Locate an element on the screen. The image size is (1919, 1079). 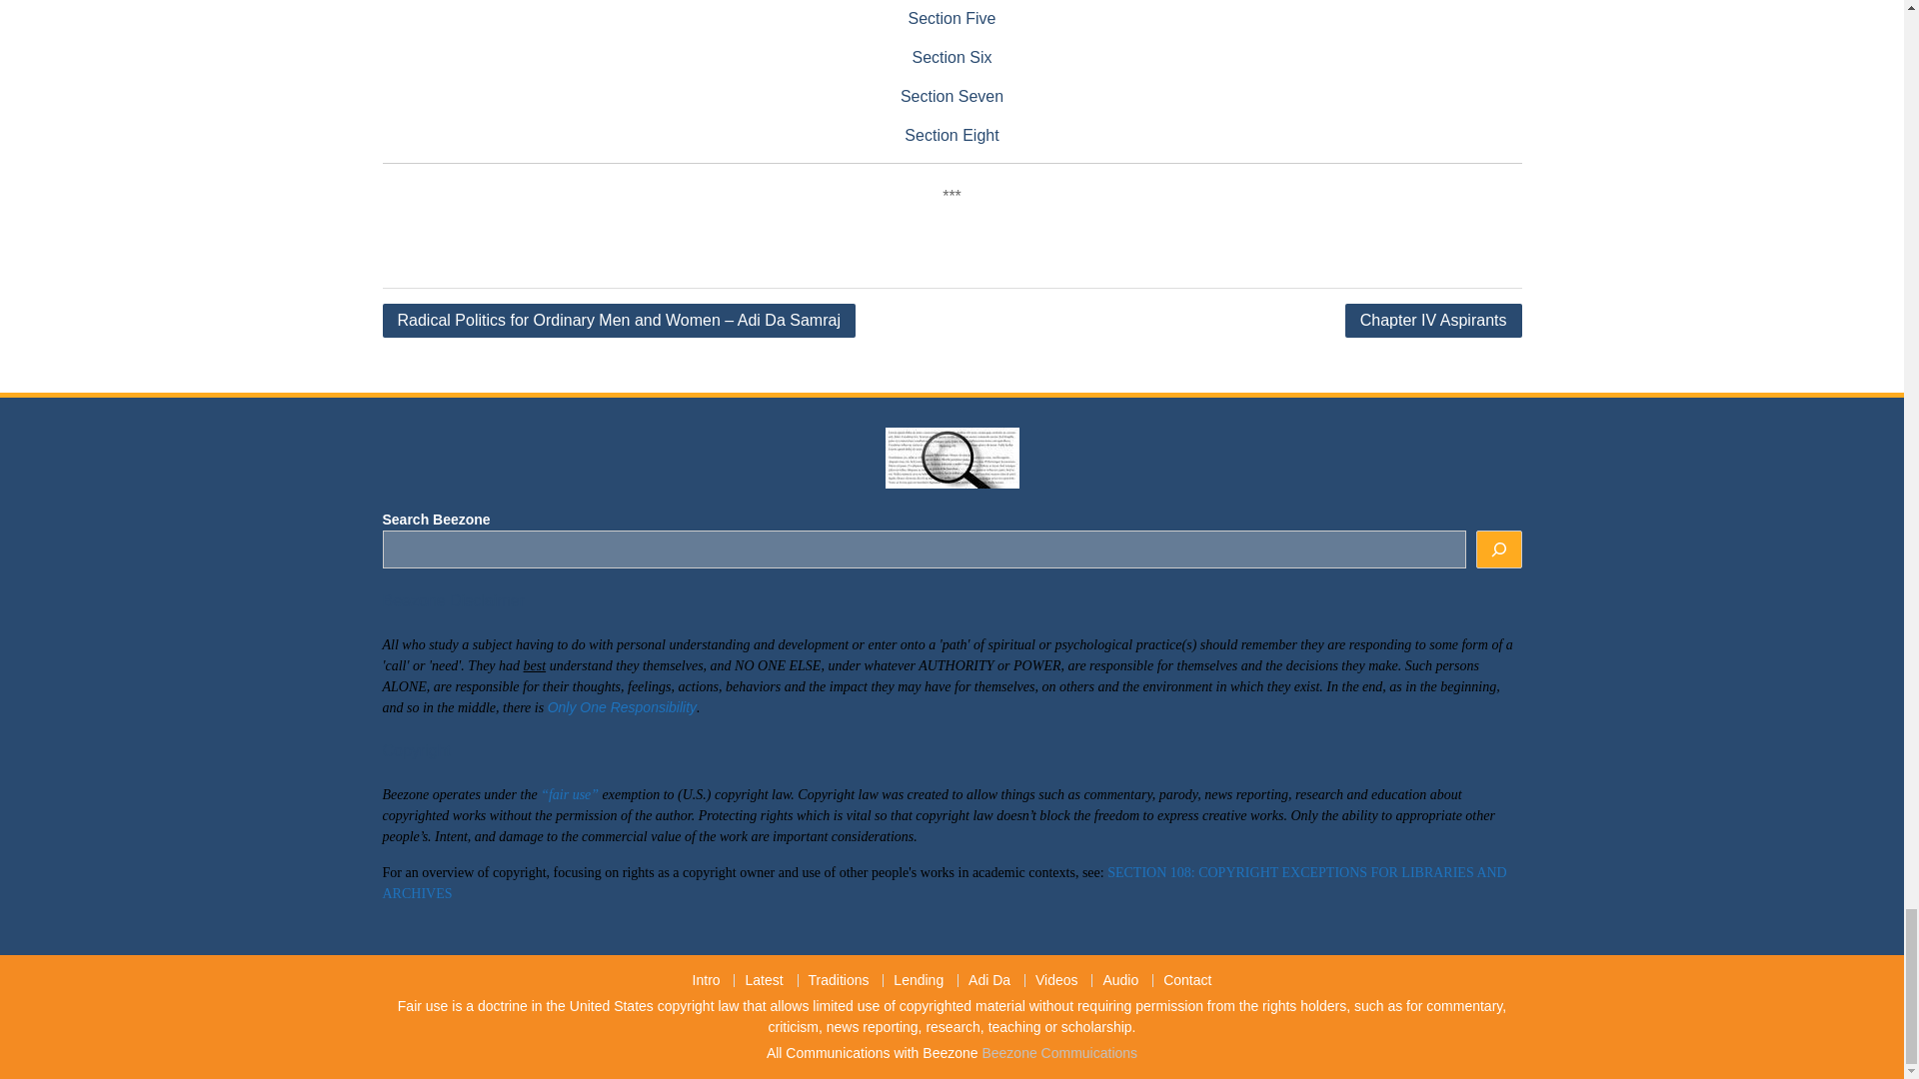
Intro is located at coordinates (707, 981).